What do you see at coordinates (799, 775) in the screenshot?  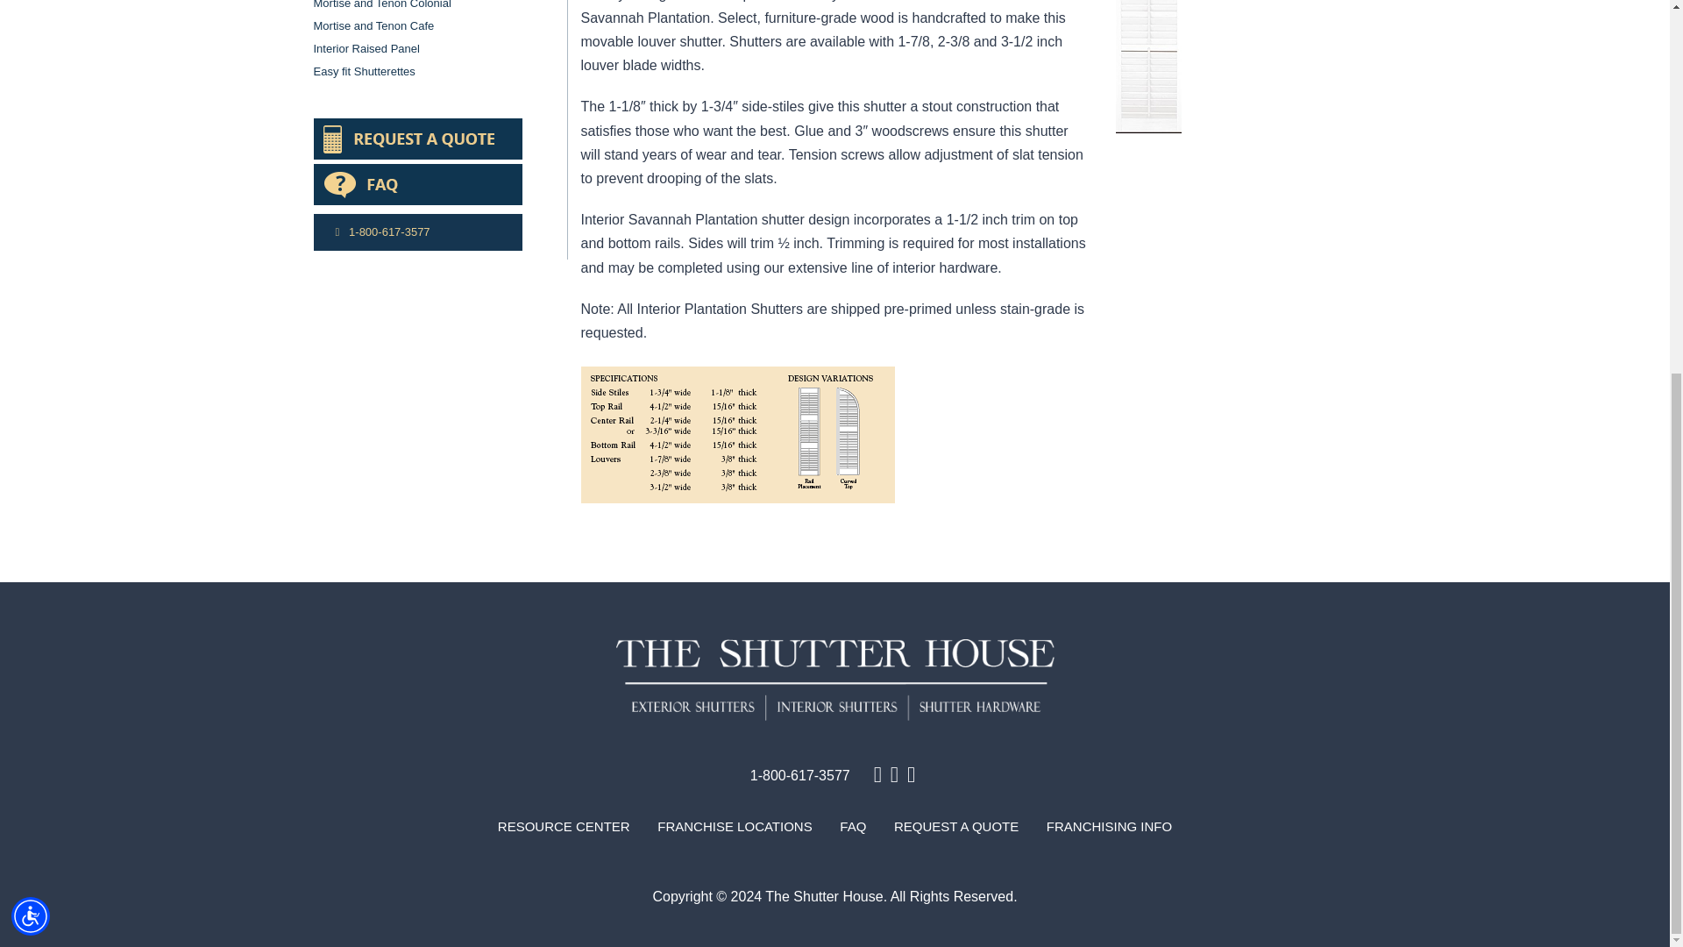 I see `1-800-617-3577` at bounding box center [799, 775].